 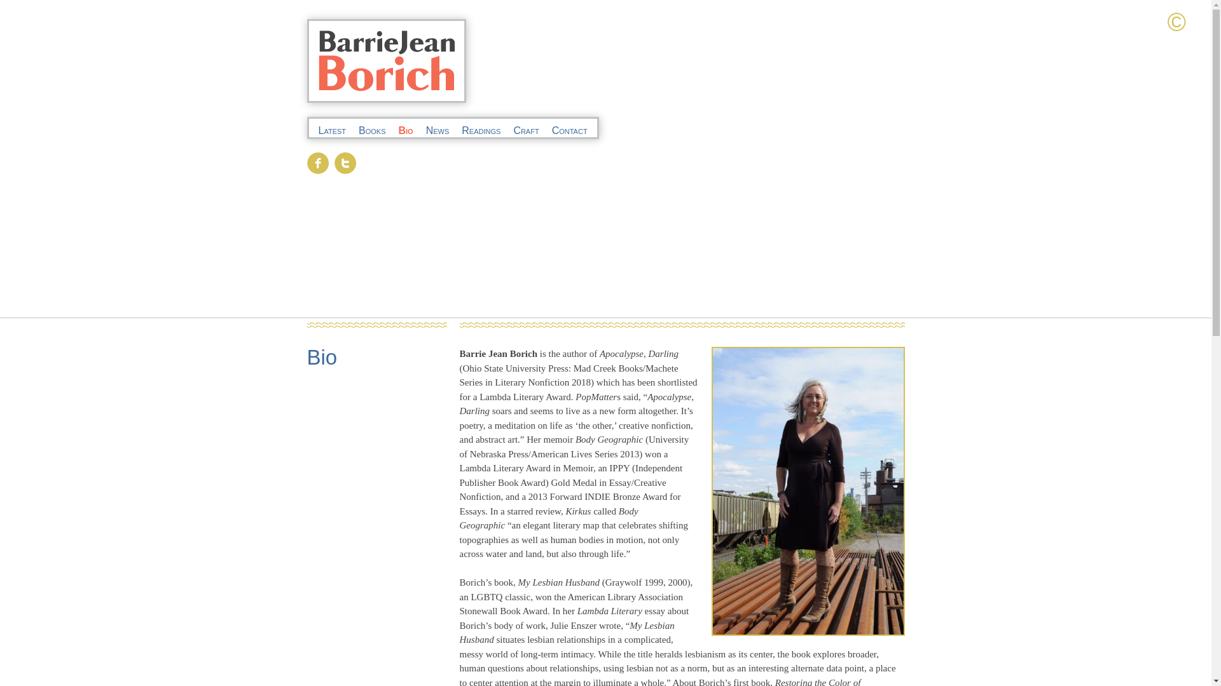 I want to click on Facebook, so click(x=318, y=164).